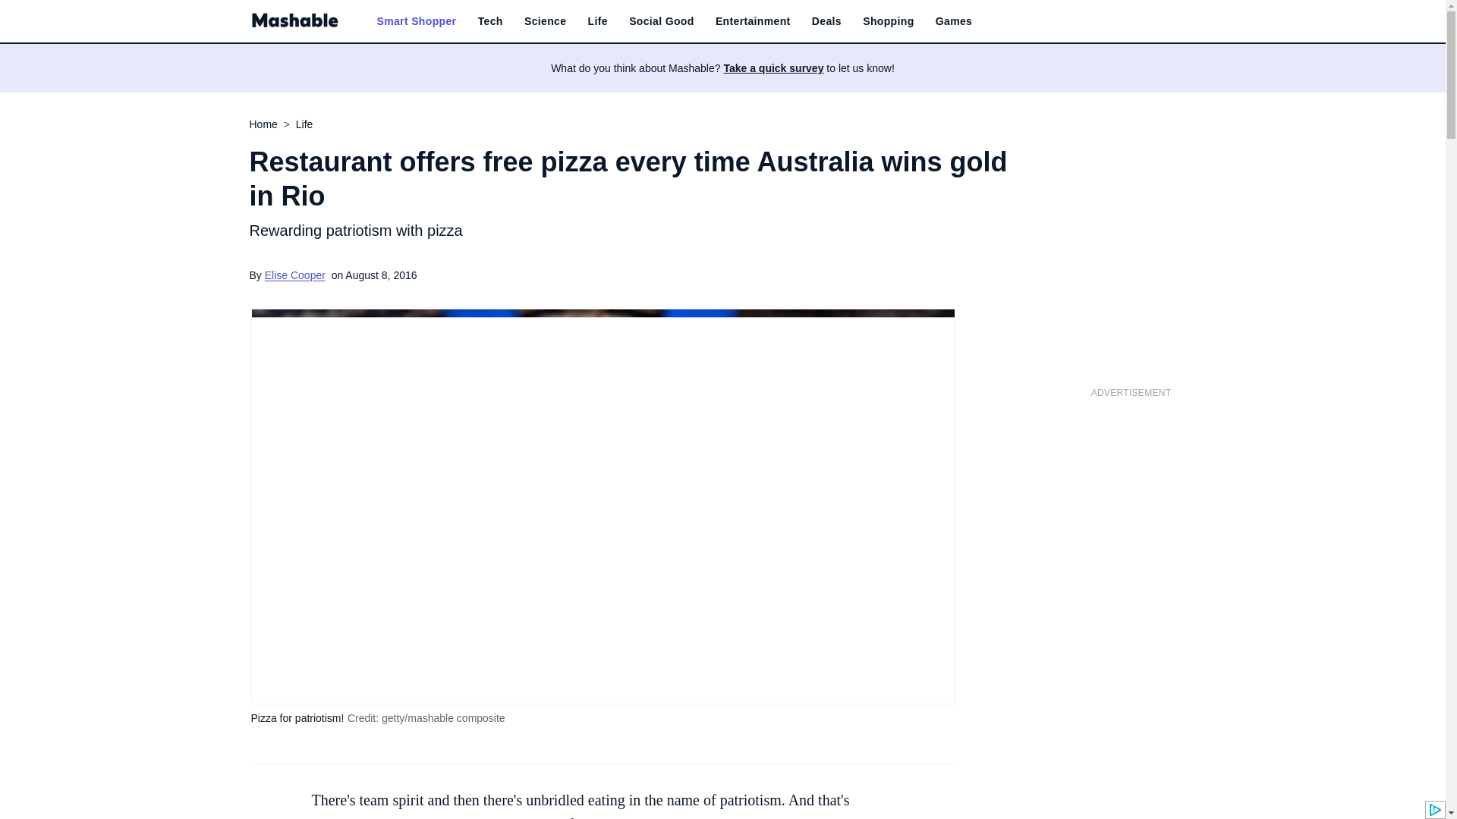  What do you see at coordinates (753, 21) in the screenshot?
I see `Entertainment` at bounding box center [753, 21].